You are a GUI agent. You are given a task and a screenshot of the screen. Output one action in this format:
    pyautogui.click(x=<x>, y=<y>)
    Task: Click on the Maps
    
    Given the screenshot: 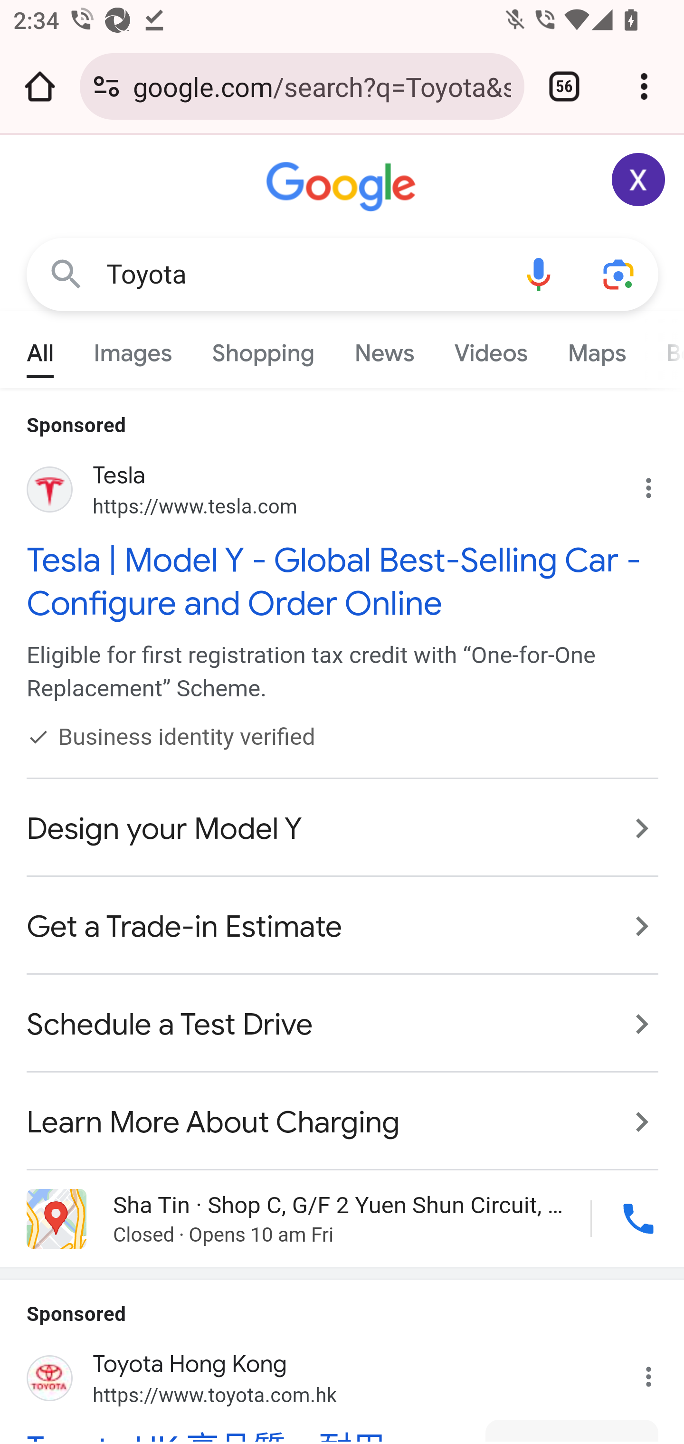 What is the action you would take?
    pyautogui.click(x=596, y=349)
    